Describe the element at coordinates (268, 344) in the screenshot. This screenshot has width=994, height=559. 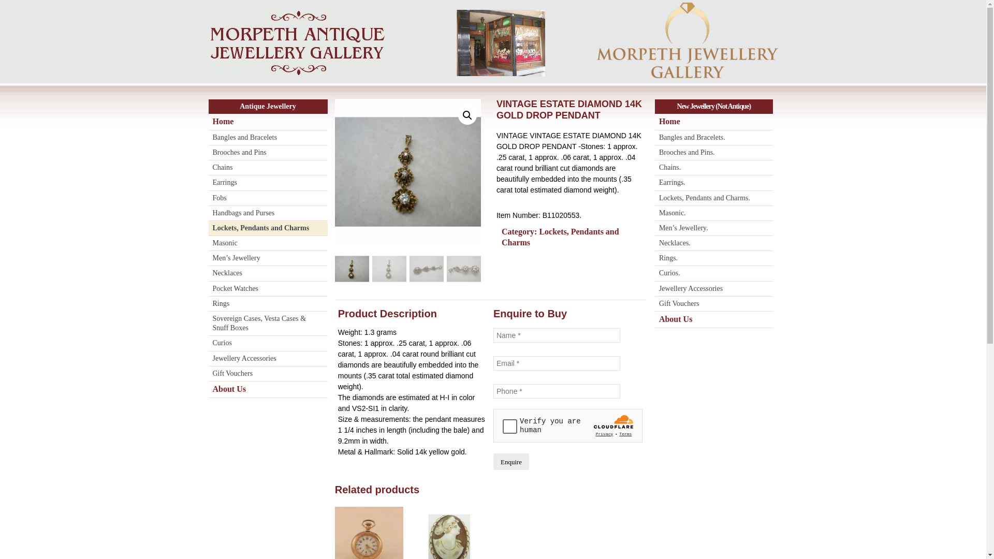
I see `Curios` at that location.